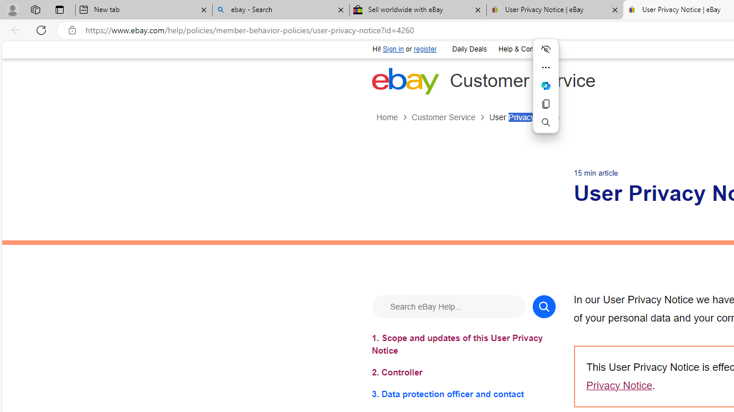 The image size is (734, 412). Describe the element at coordinates (546, 49) in the screenshot. I see `Hide menu` at that location.